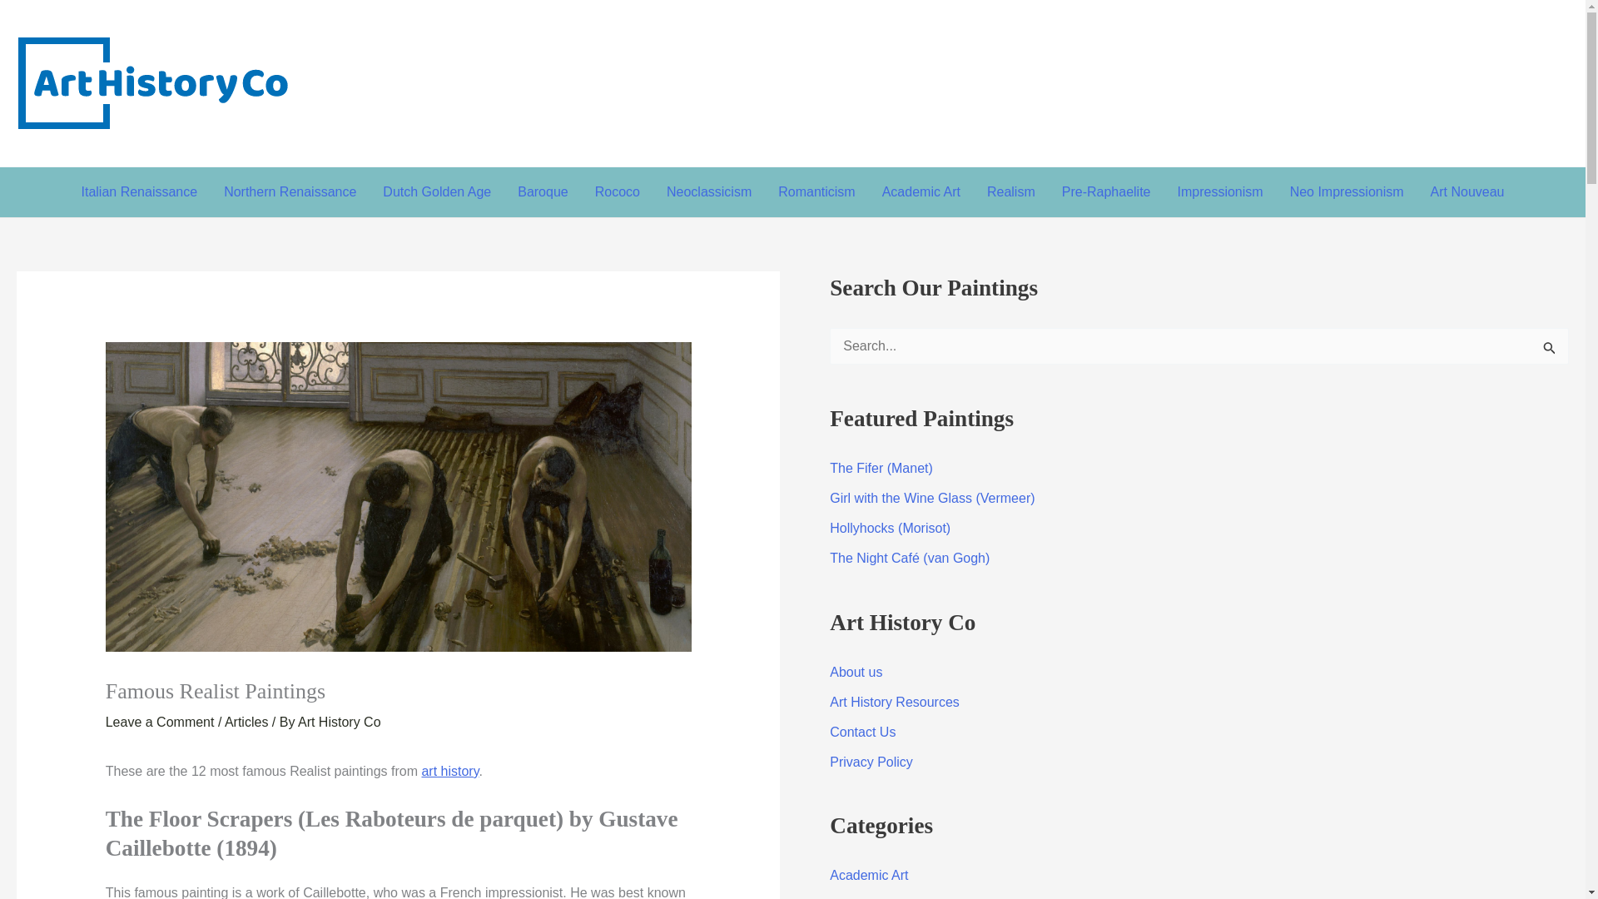 The image size is (1598, 899). What do you see at coordinates (921, 191) in the screenshot?
I see `Academic Art` at bounding box center [921, 191].